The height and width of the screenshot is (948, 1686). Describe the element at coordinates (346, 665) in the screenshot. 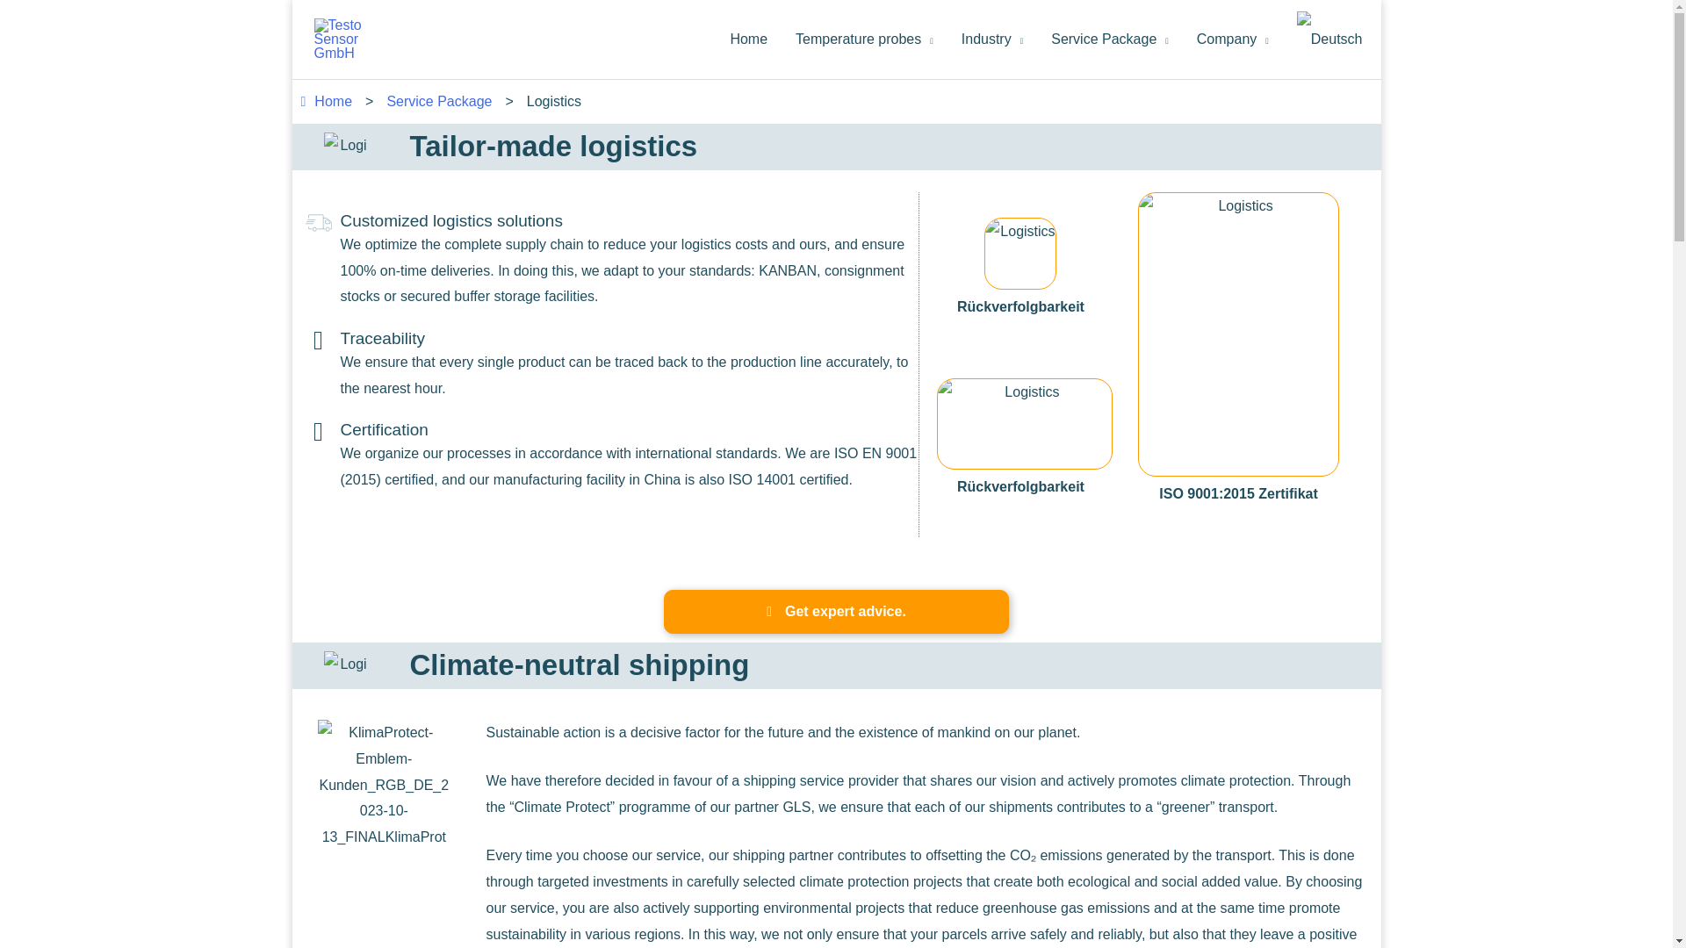

I see `Logistics` at that location.